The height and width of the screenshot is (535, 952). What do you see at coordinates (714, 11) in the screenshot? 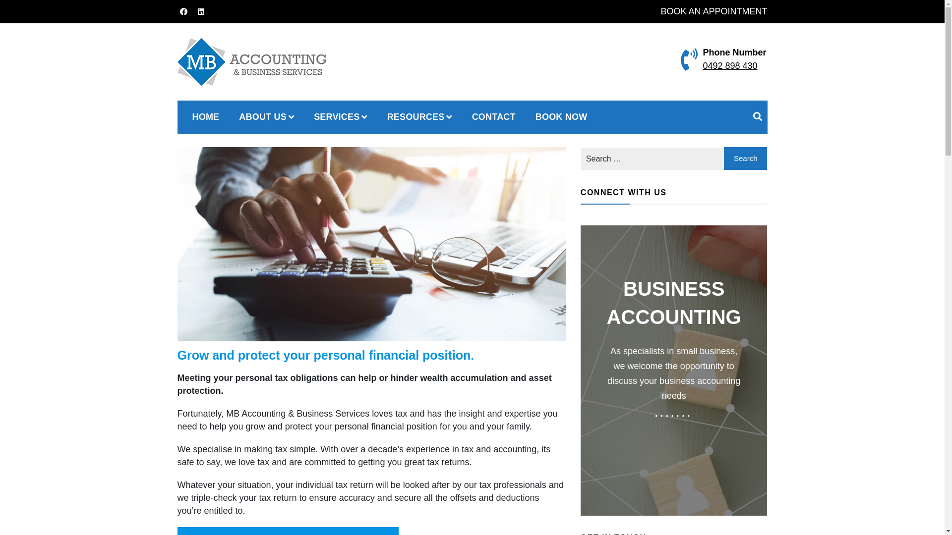
I see `BOOK AN APPOINTMENT` at bounding box center [714, 11].